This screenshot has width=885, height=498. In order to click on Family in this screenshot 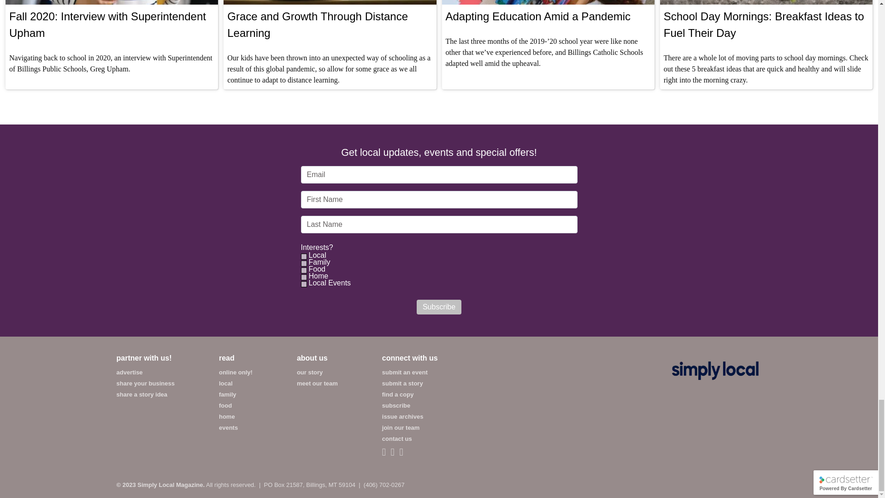, I will do `click(319, 262)`.